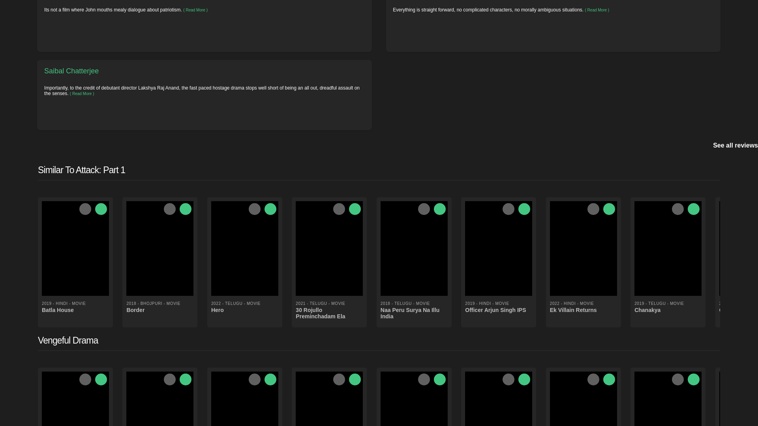 This screenshot has height=426, width=758. What do you see at coordinates (593, 209) in the screenshot?
I see `Hide` at bounding box center [593, 209].